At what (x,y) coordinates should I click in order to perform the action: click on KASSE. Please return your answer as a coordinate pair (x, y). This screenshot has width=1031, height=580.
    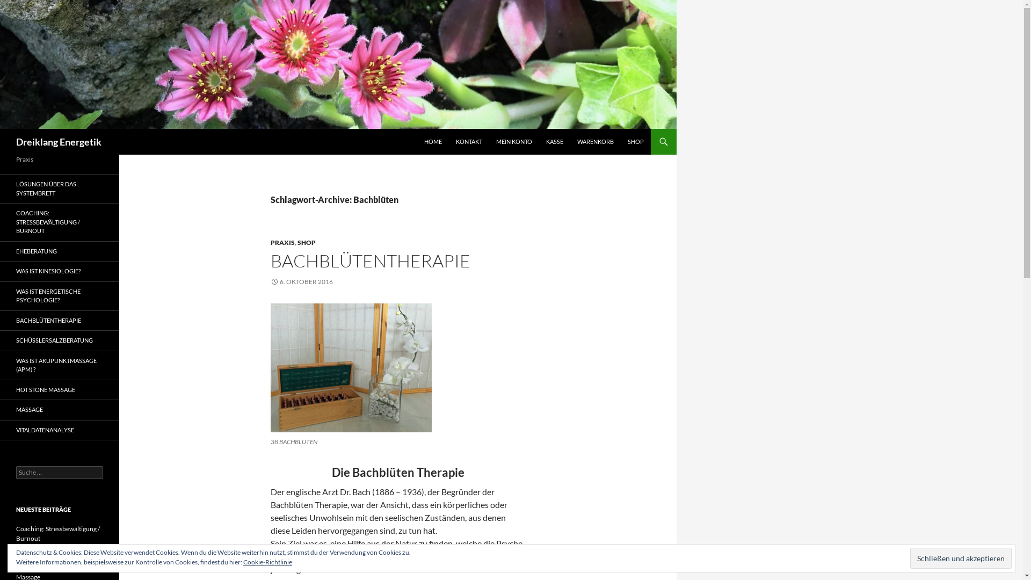
    Looking at the image, I should click on (555, 142).